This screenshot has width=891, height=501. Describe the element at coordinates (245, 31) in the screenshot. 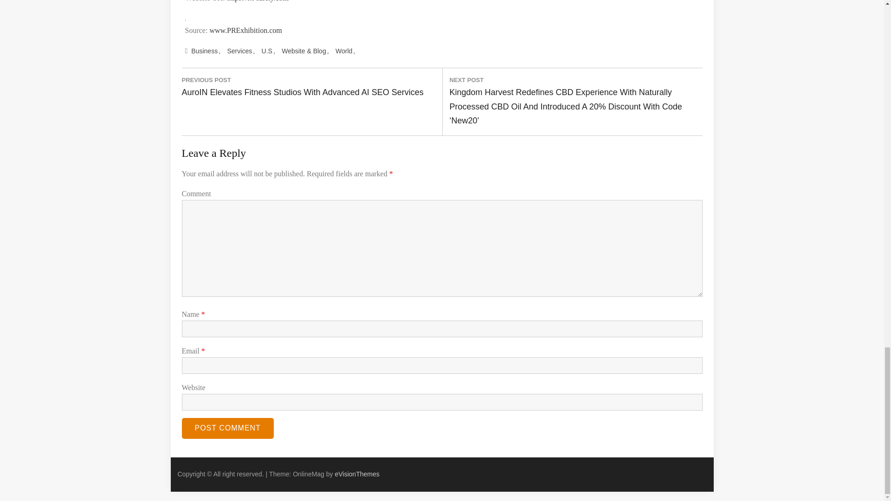

I see `www.PRExhibition.com` at that location.